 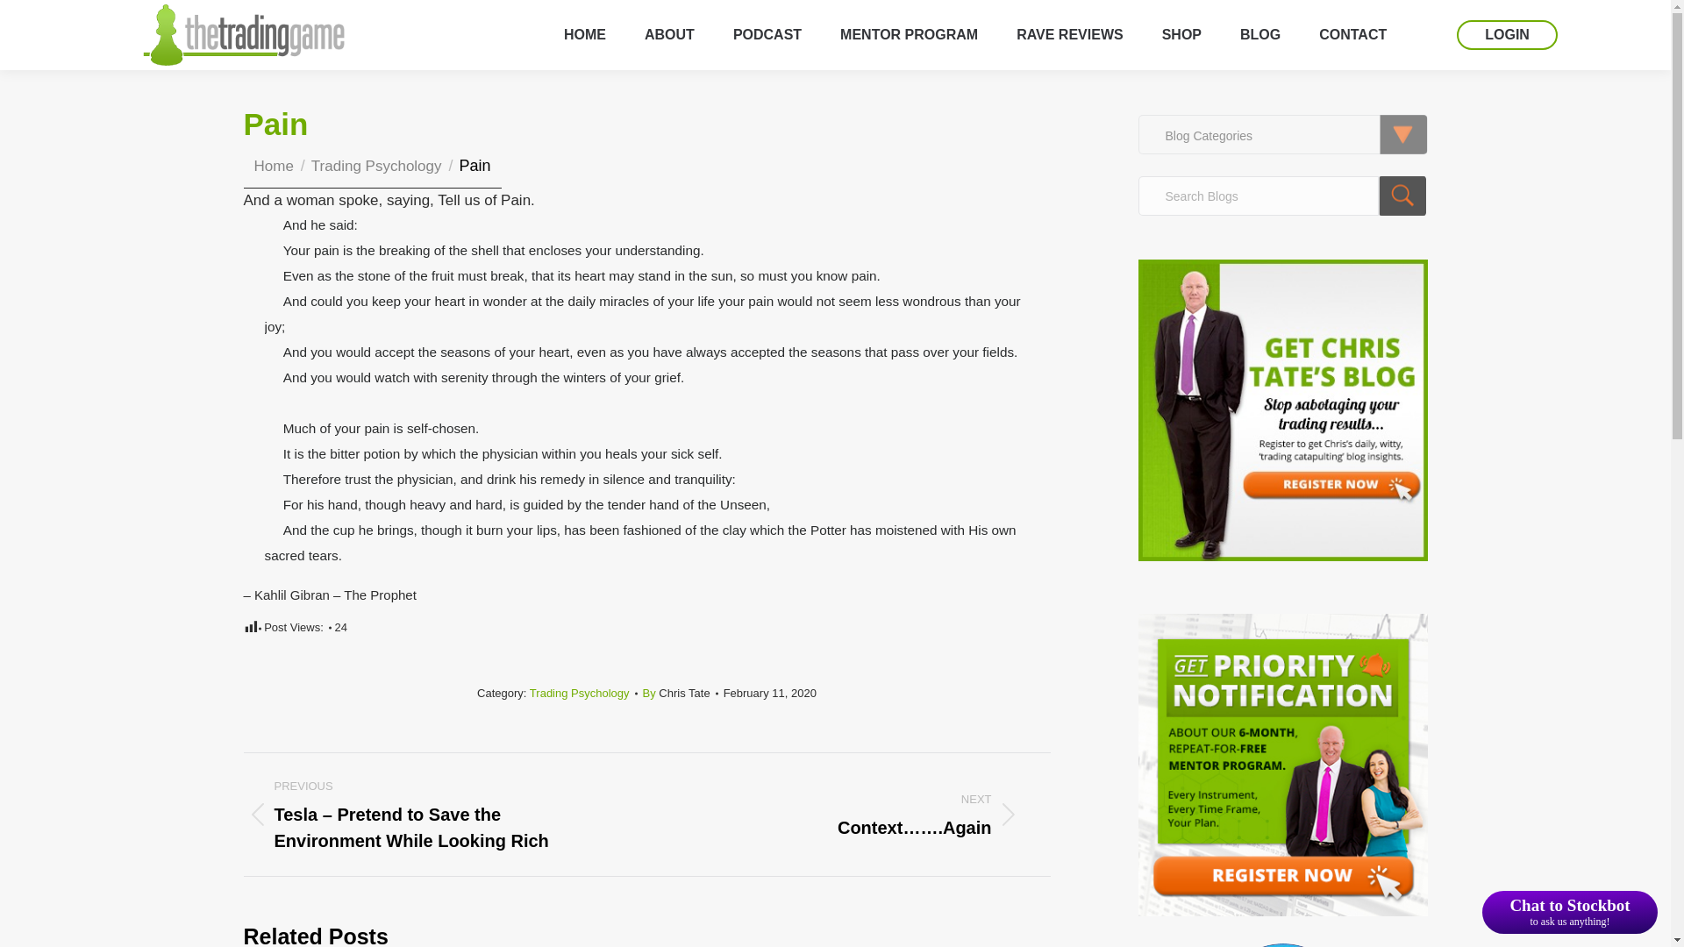 I want to click on Home, so click(x=274, y=166).